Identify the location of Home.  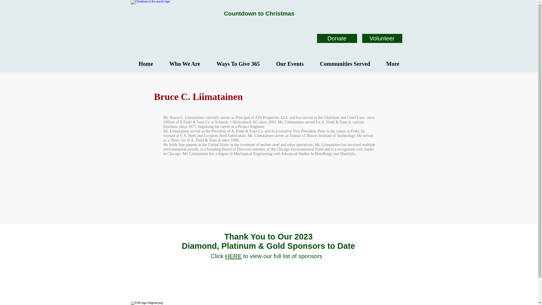
(146, 64).